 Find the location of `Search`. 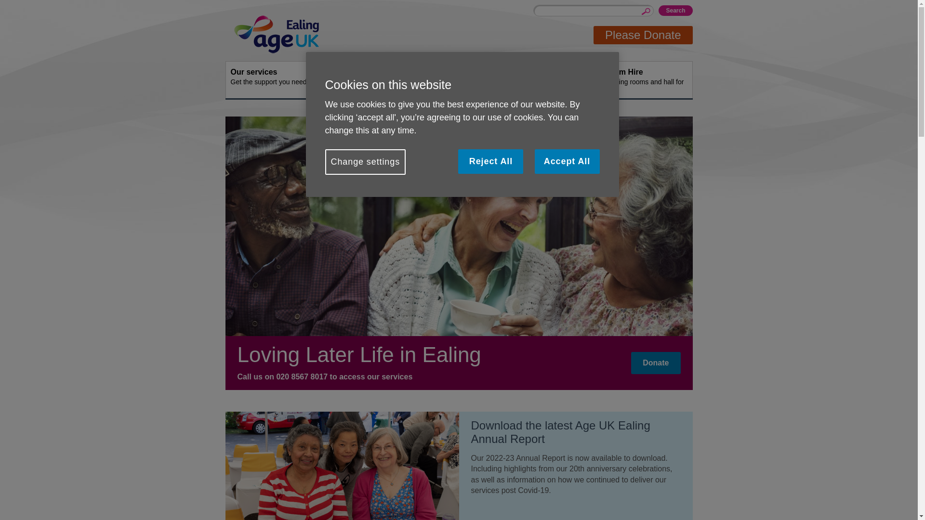

Search is located at coordinates (272, 80).